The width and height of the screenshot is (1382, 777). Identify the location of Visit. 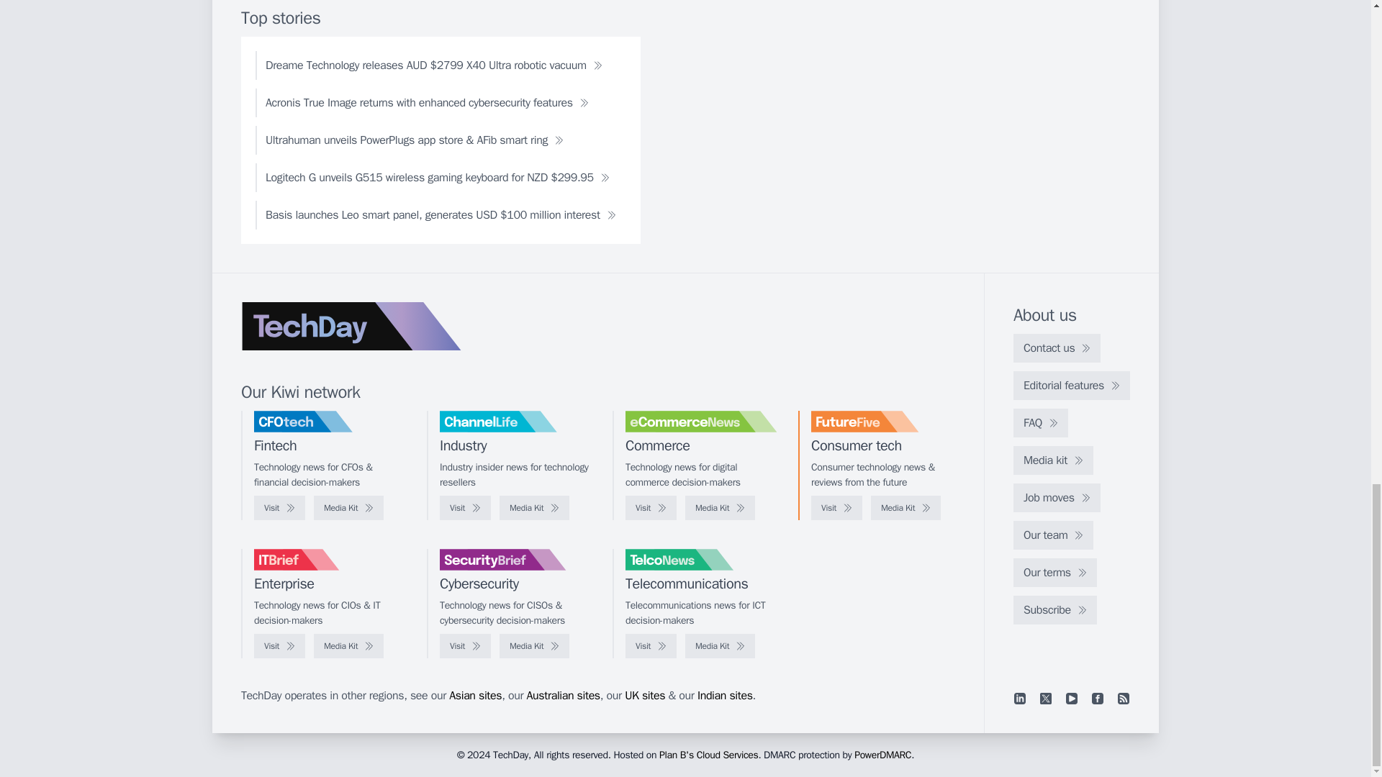
(465, 508).